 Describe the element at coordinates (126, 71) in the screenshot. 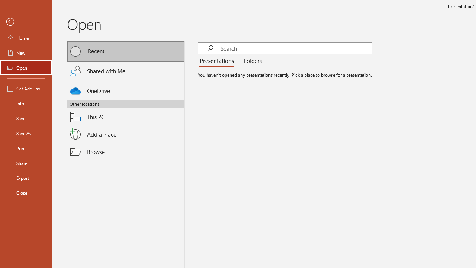

I see `Shared with Me` at that location.